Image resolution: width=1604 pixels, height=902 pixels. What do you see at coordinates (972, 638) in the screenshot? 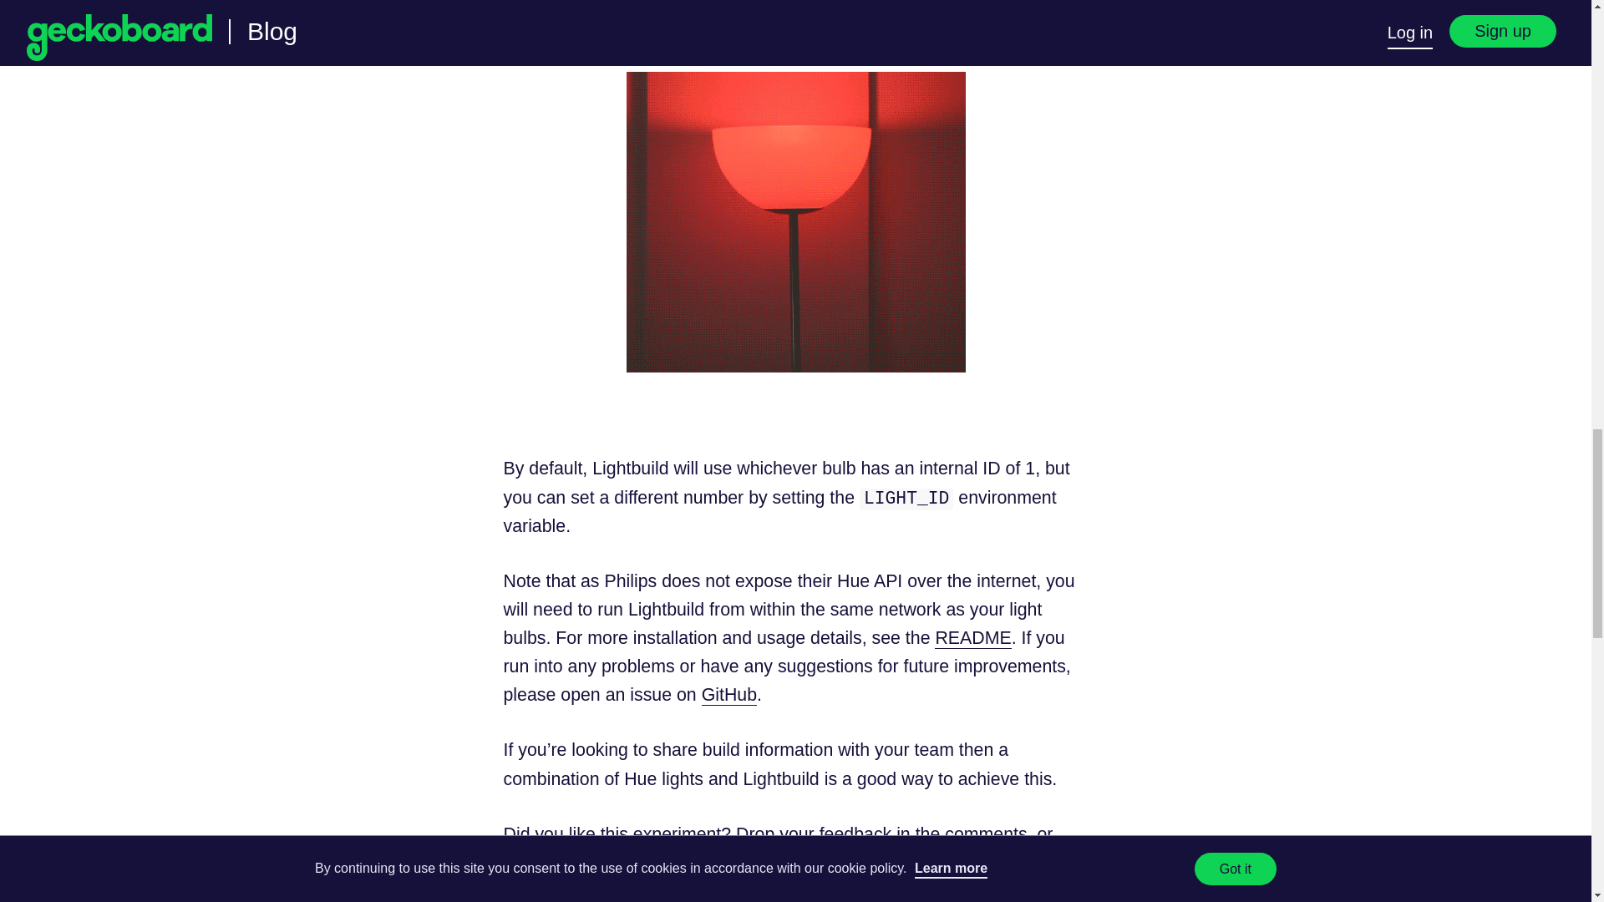
I see `README` at bounding box center [972, 638].